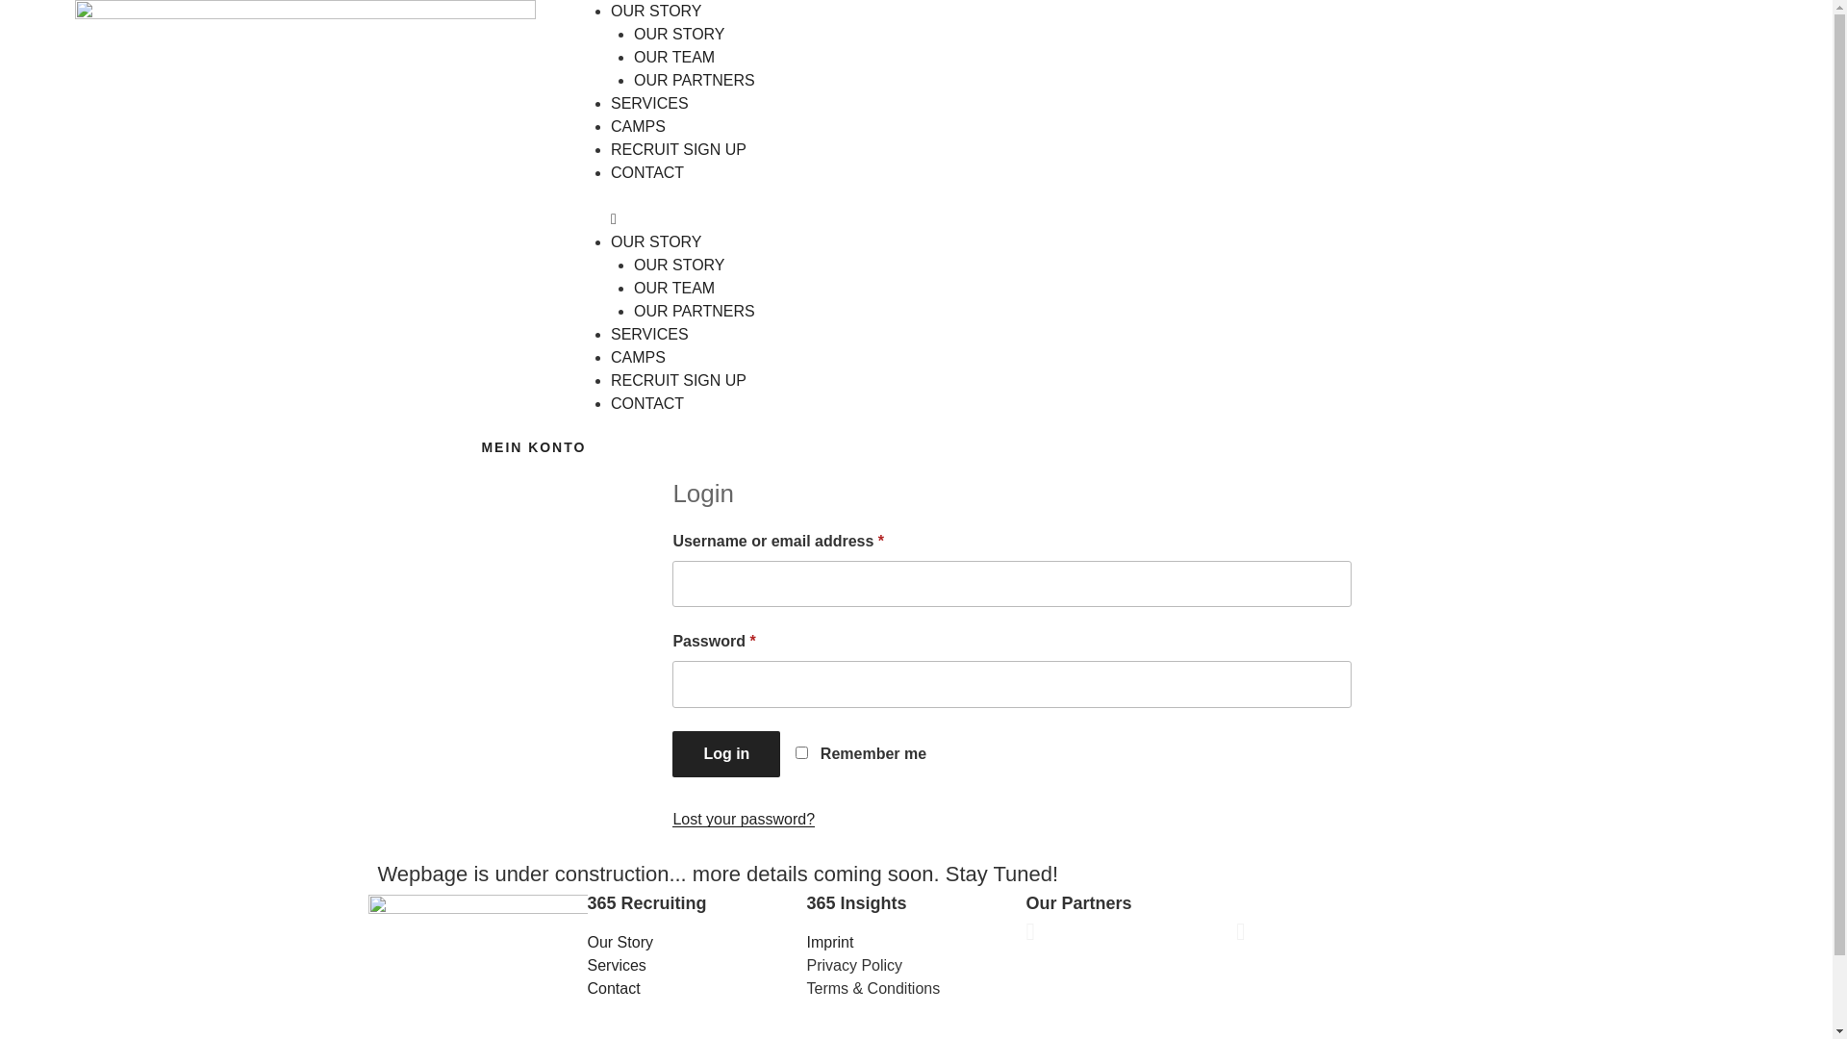  I want to click on SERVICES, so click(650, 335).